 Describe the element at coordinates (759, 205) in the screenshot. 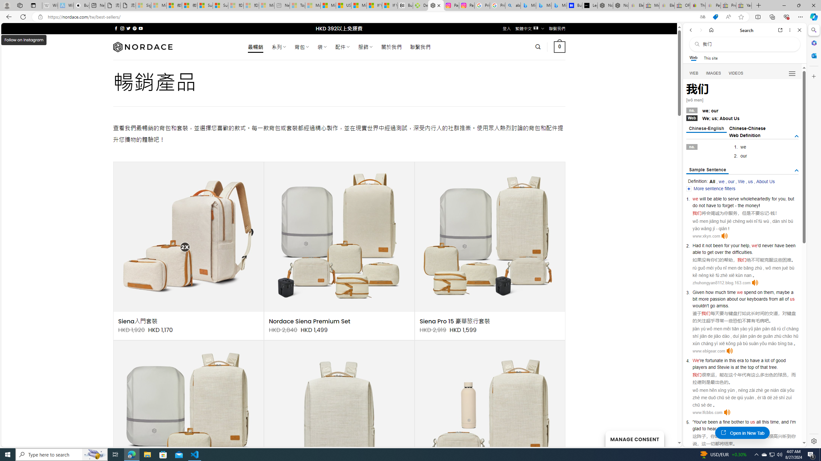

I see `!` at that location.